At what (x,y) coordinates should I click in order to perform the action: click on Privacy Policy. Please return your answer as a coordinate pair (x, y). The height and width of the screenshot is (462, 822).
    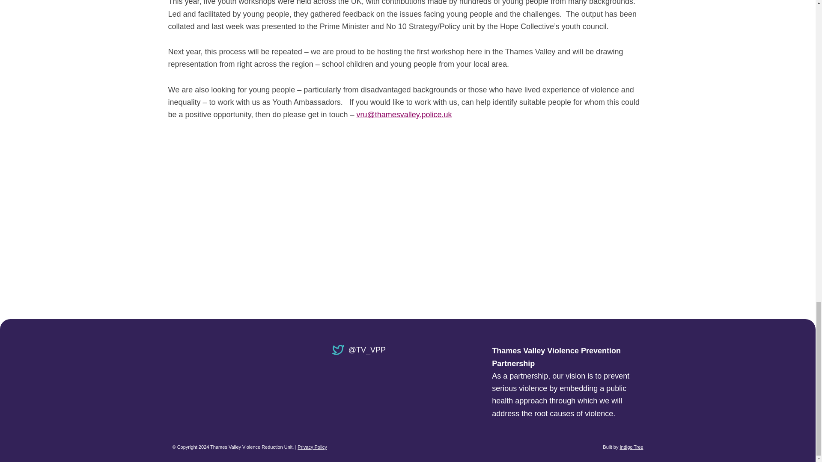
    Looking at the image, I should click on (312, 447).